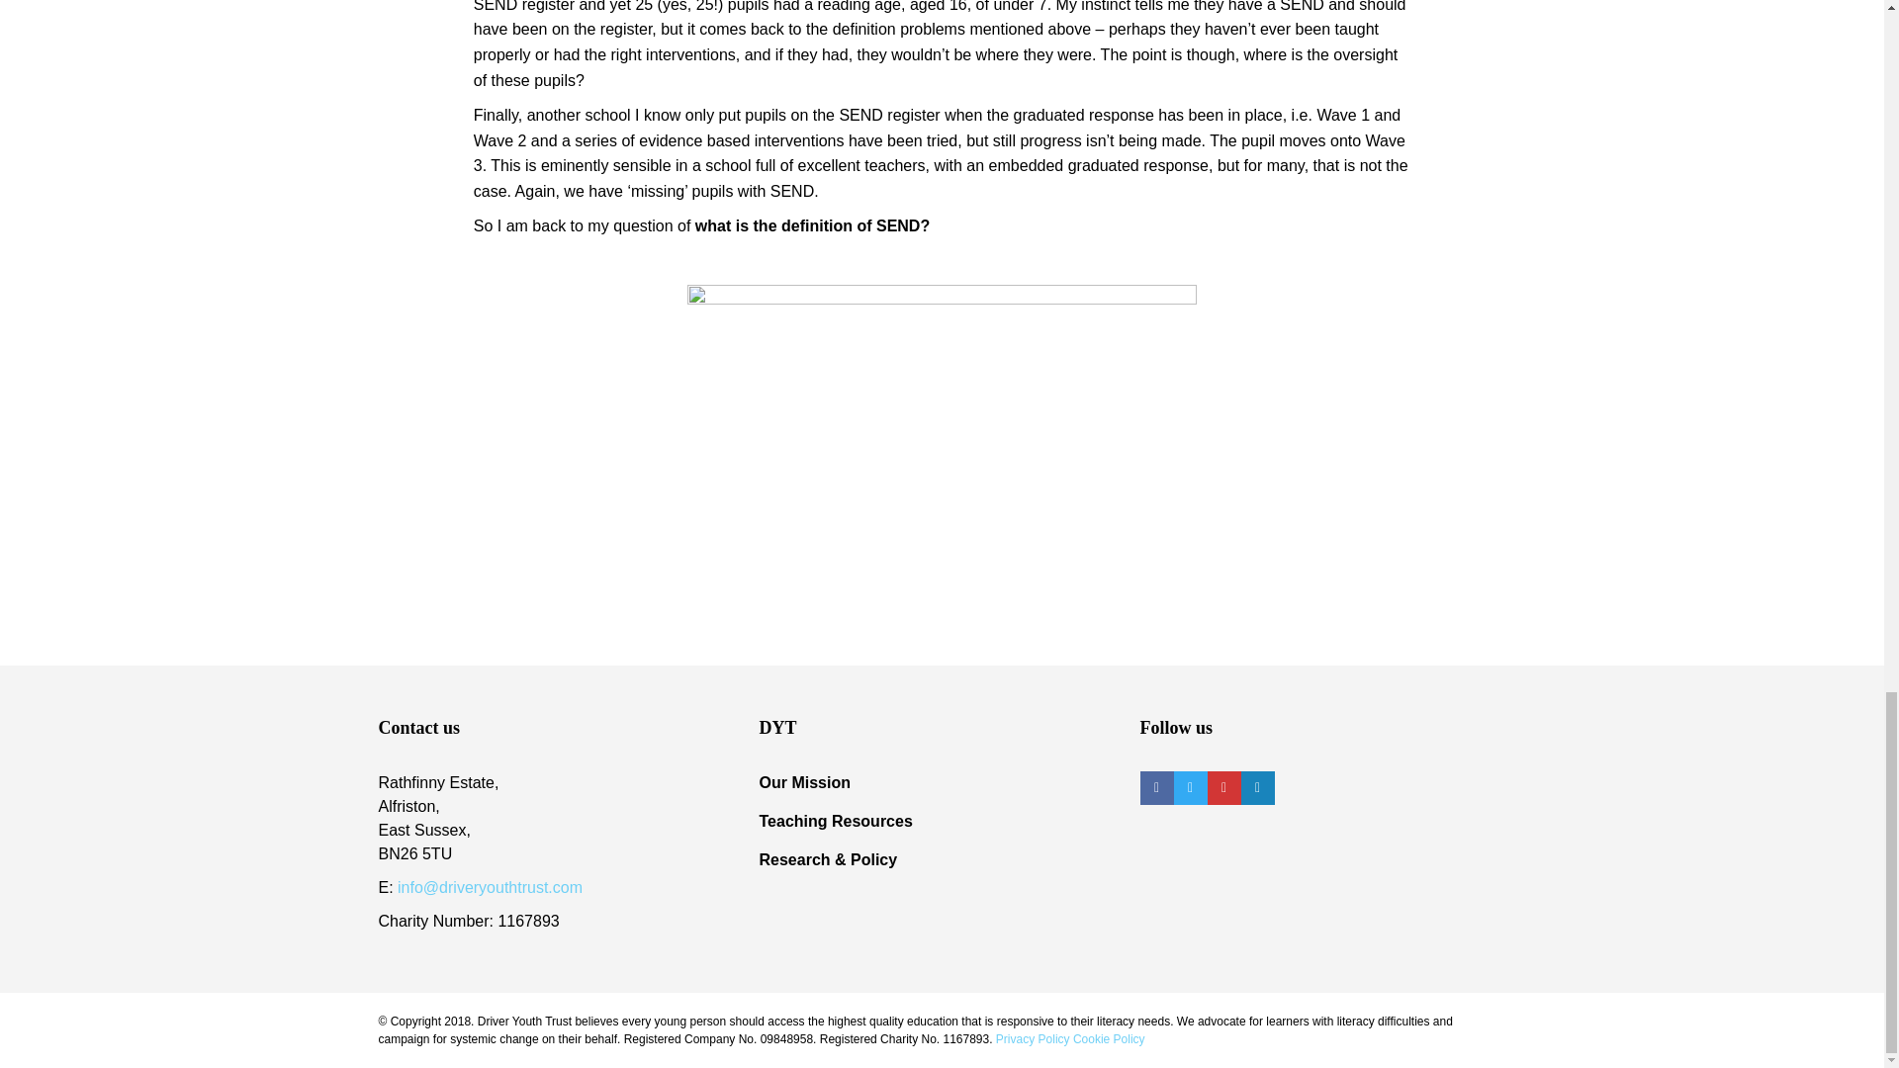 The width and height of the screenshot is (1899, 1068). What do you see at coordinates (1108, 1039) in the screenshot?
I see `Cookie Policy` at bounding box center [1108, 1039].